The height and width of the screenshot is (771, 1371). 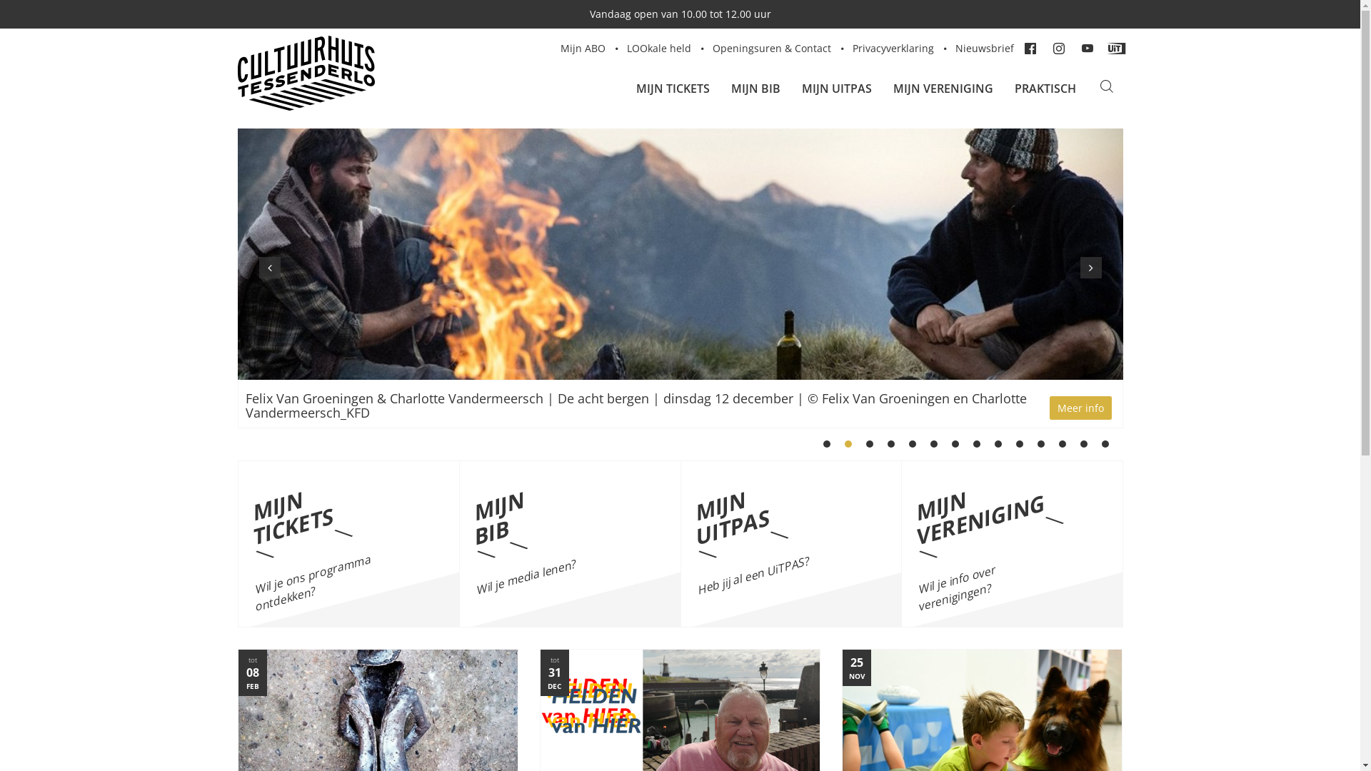 What do you see at coordinates (1117, 49) in the screenshot?
I see `UiT in Tessenderlo` at bounding box center [1117, 49].